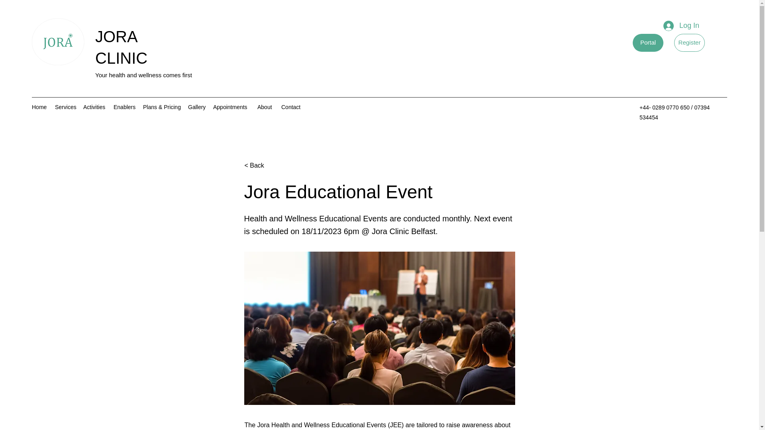 This screenshot has width=765, height=430. I want to click on Contact, so click(291, 107).